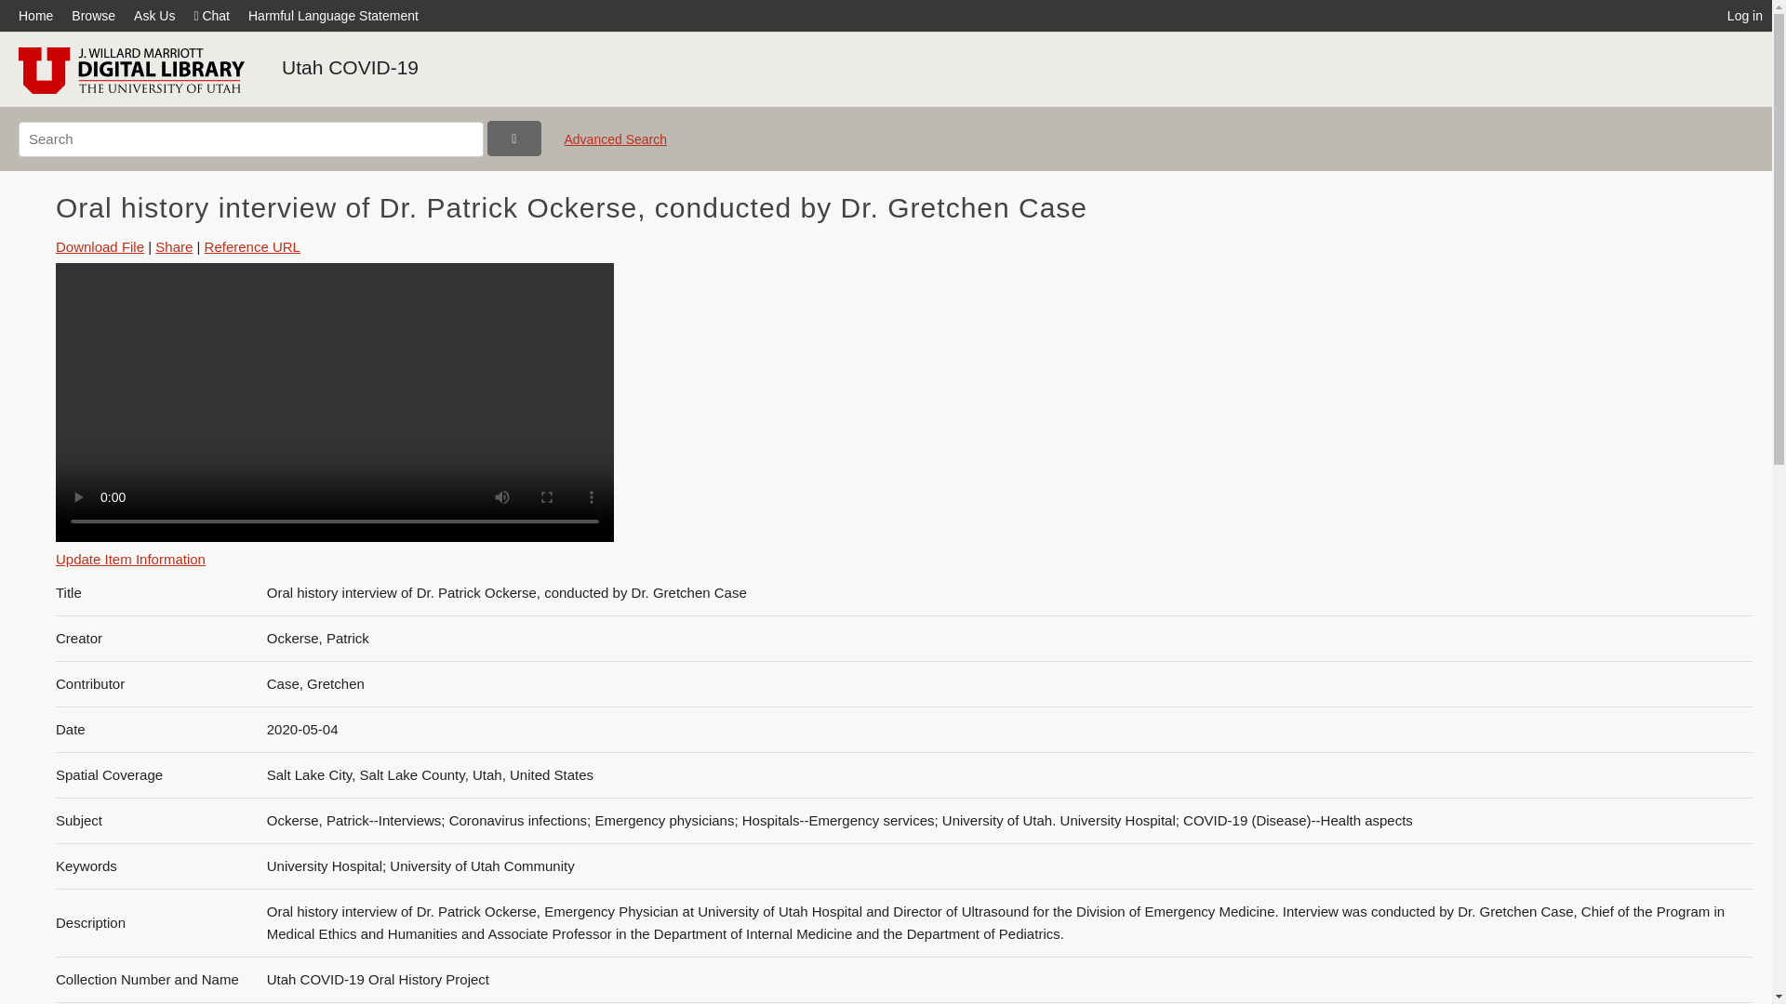  I want to click on Download File, so click(100, 247).